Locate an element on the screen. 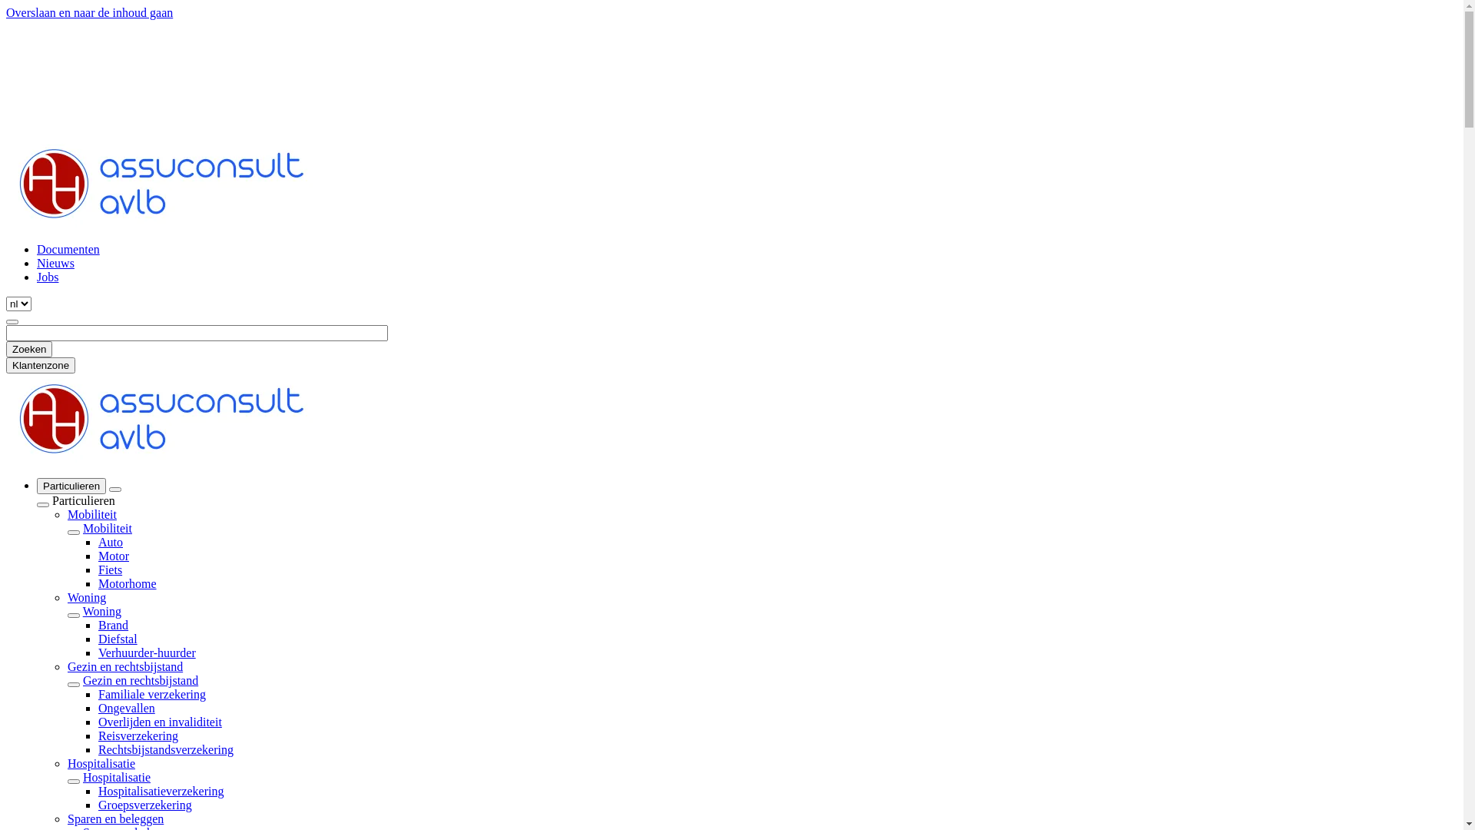 This screenshot has height=830, width=1475. Sparen en beleggen is located at coordinates (115, 819).